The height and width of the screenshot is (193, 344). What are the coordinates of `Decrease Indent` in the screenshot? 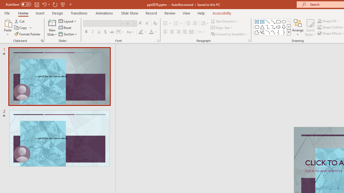 It's located at (188, 24).